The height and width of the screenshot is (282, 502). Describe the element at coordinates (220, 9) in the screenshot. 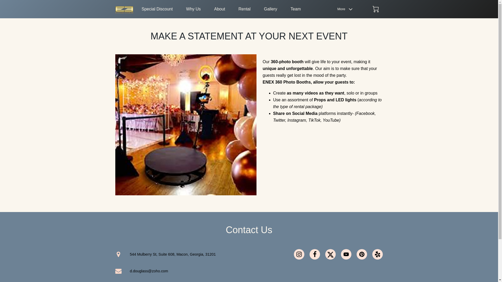

I see `About` at that location.